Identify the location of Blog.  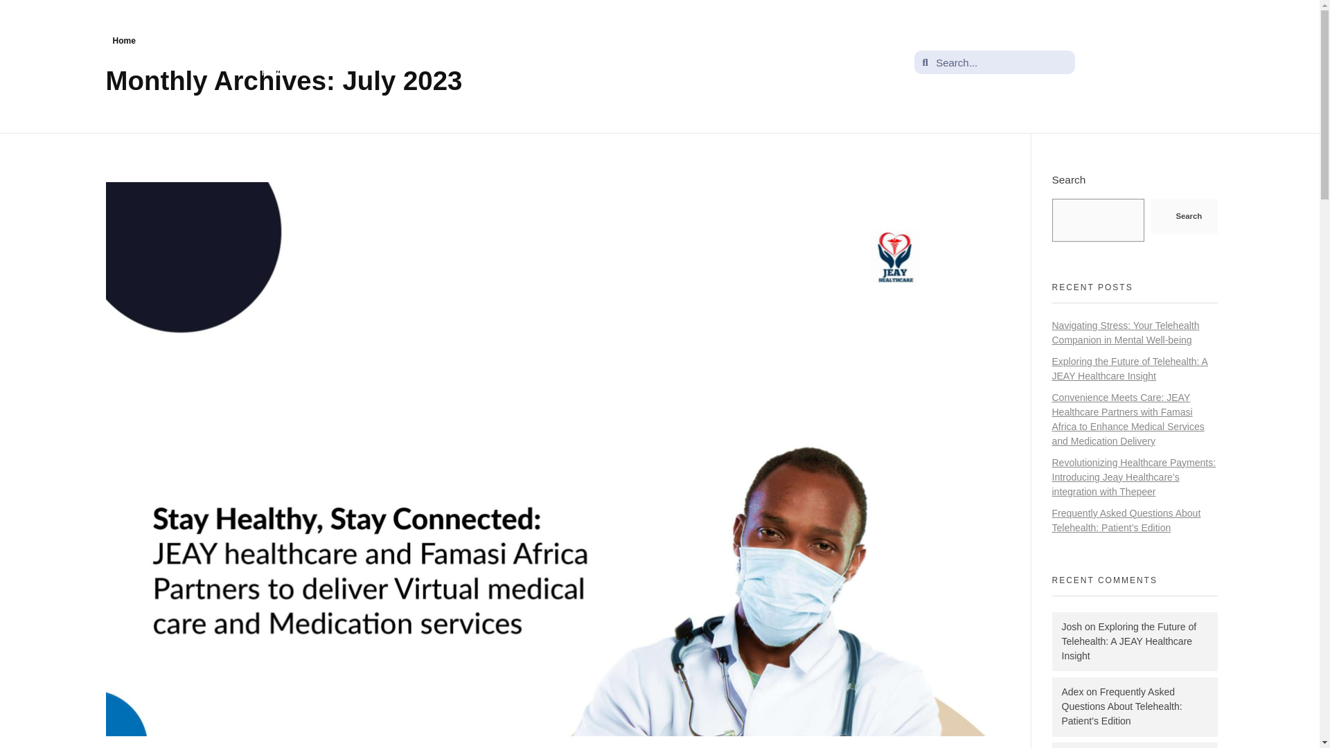
(715, 62).